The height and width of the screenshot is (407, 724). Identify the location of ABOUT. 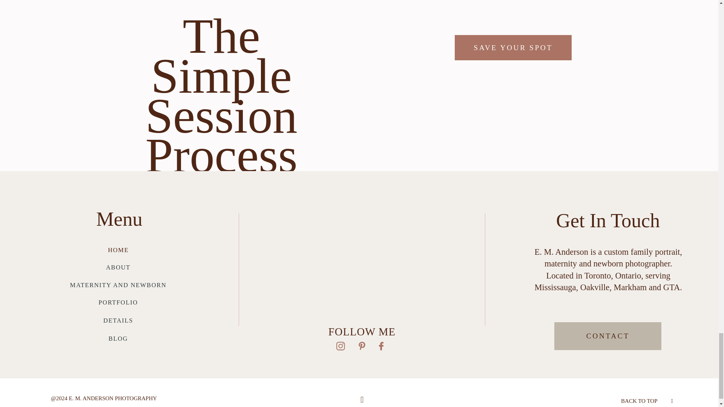
(118, 267).